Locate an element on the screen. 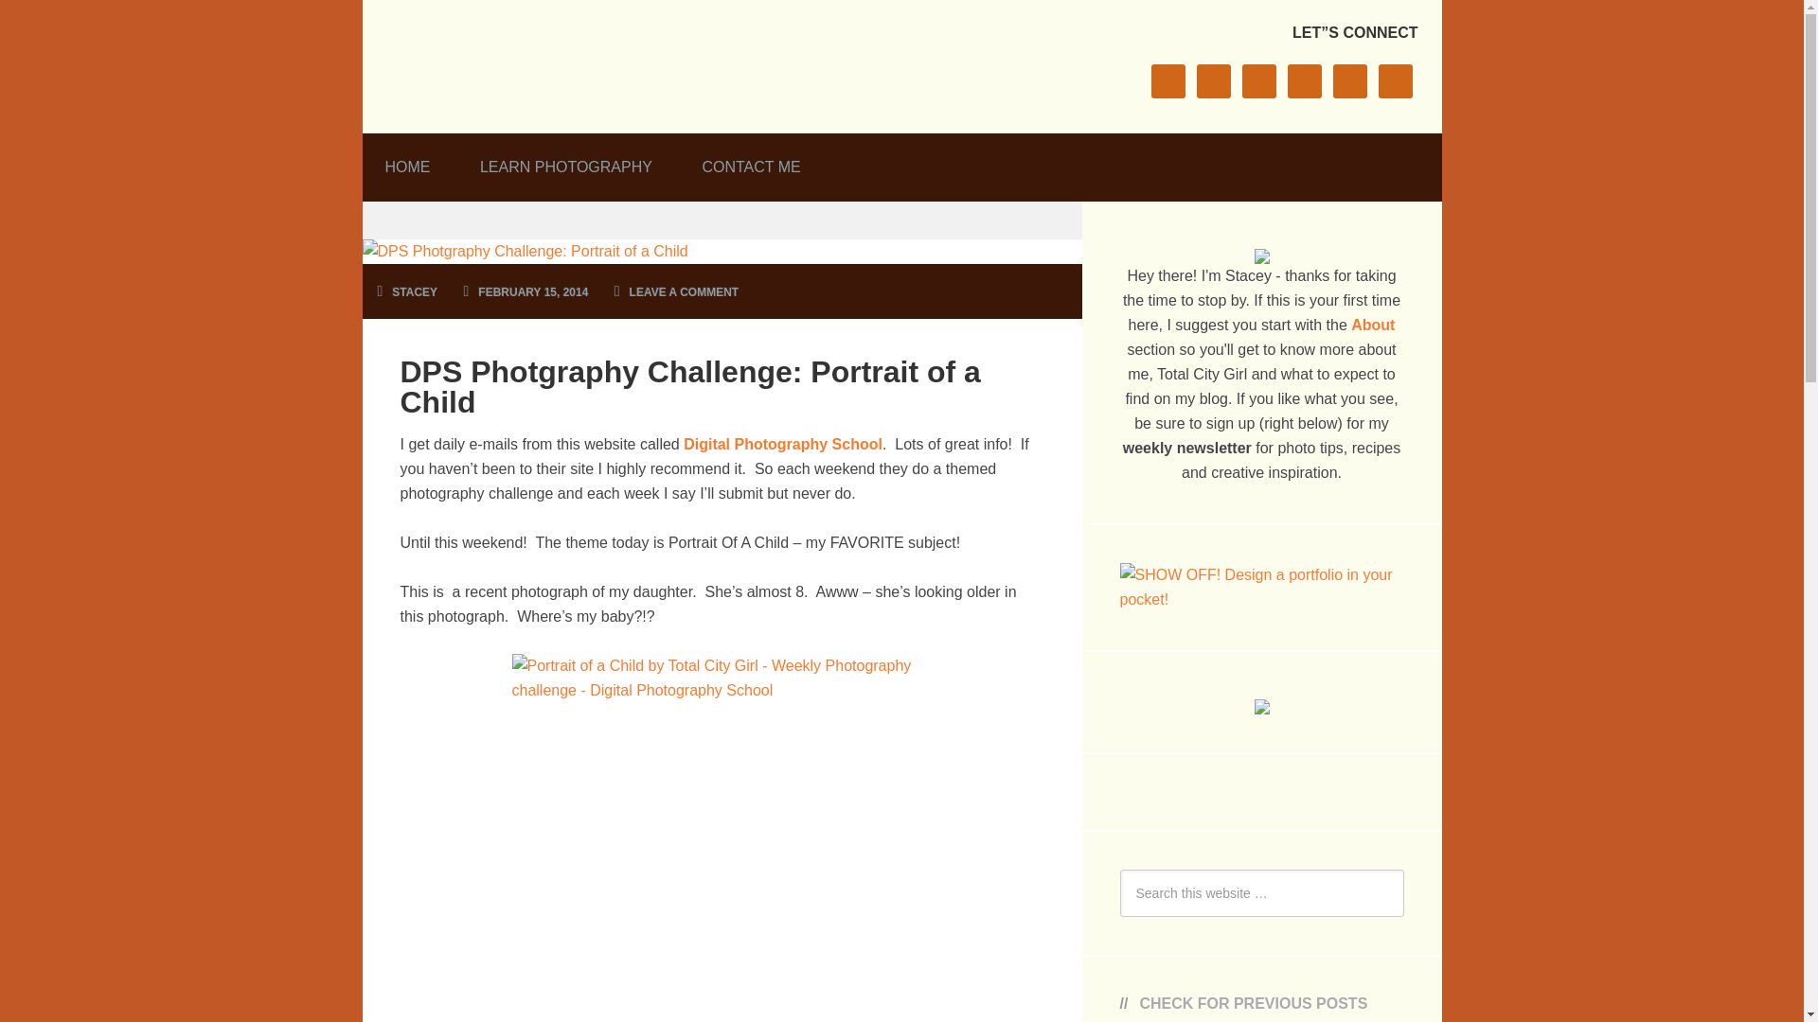  About is located at coordinates (1372, 325).